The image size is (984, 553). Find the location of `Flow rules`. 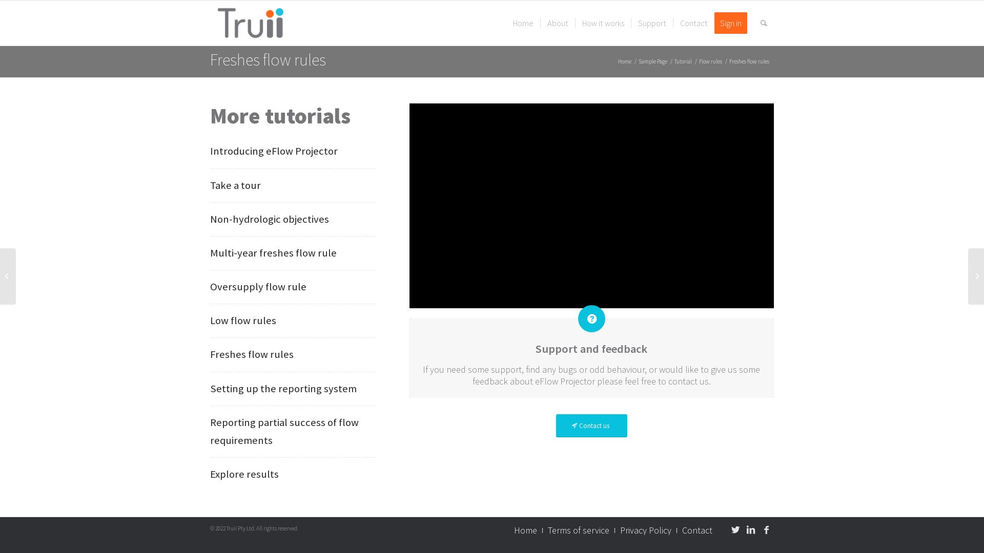

Flow rules is located at coordinates (710, 61).